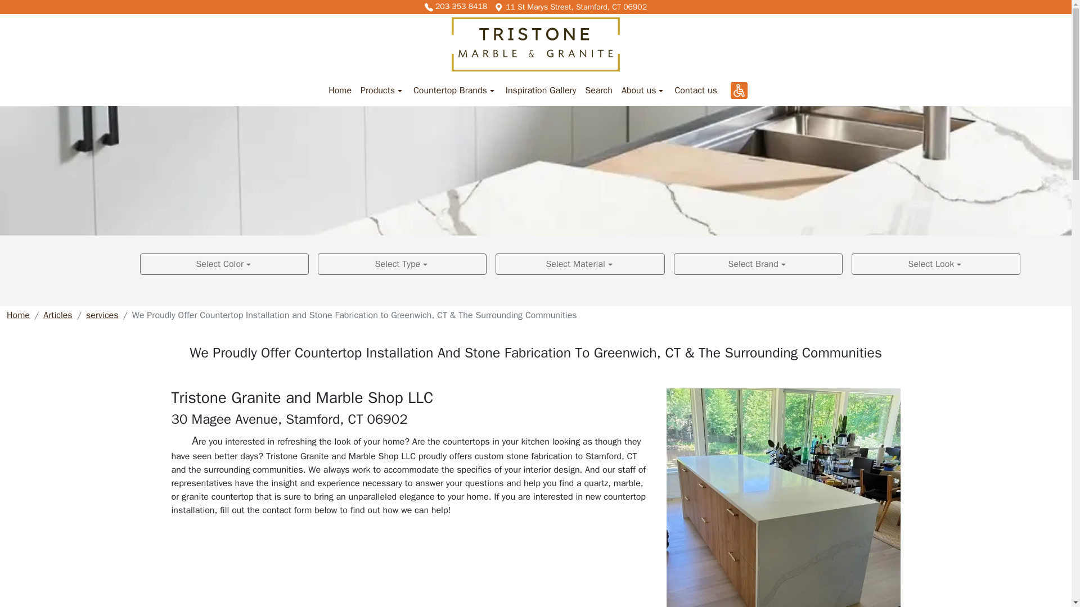 Image resolution: width=1080 pixels, height=607 pixels. I want to click on Countertop Brands, so click(454, 90).